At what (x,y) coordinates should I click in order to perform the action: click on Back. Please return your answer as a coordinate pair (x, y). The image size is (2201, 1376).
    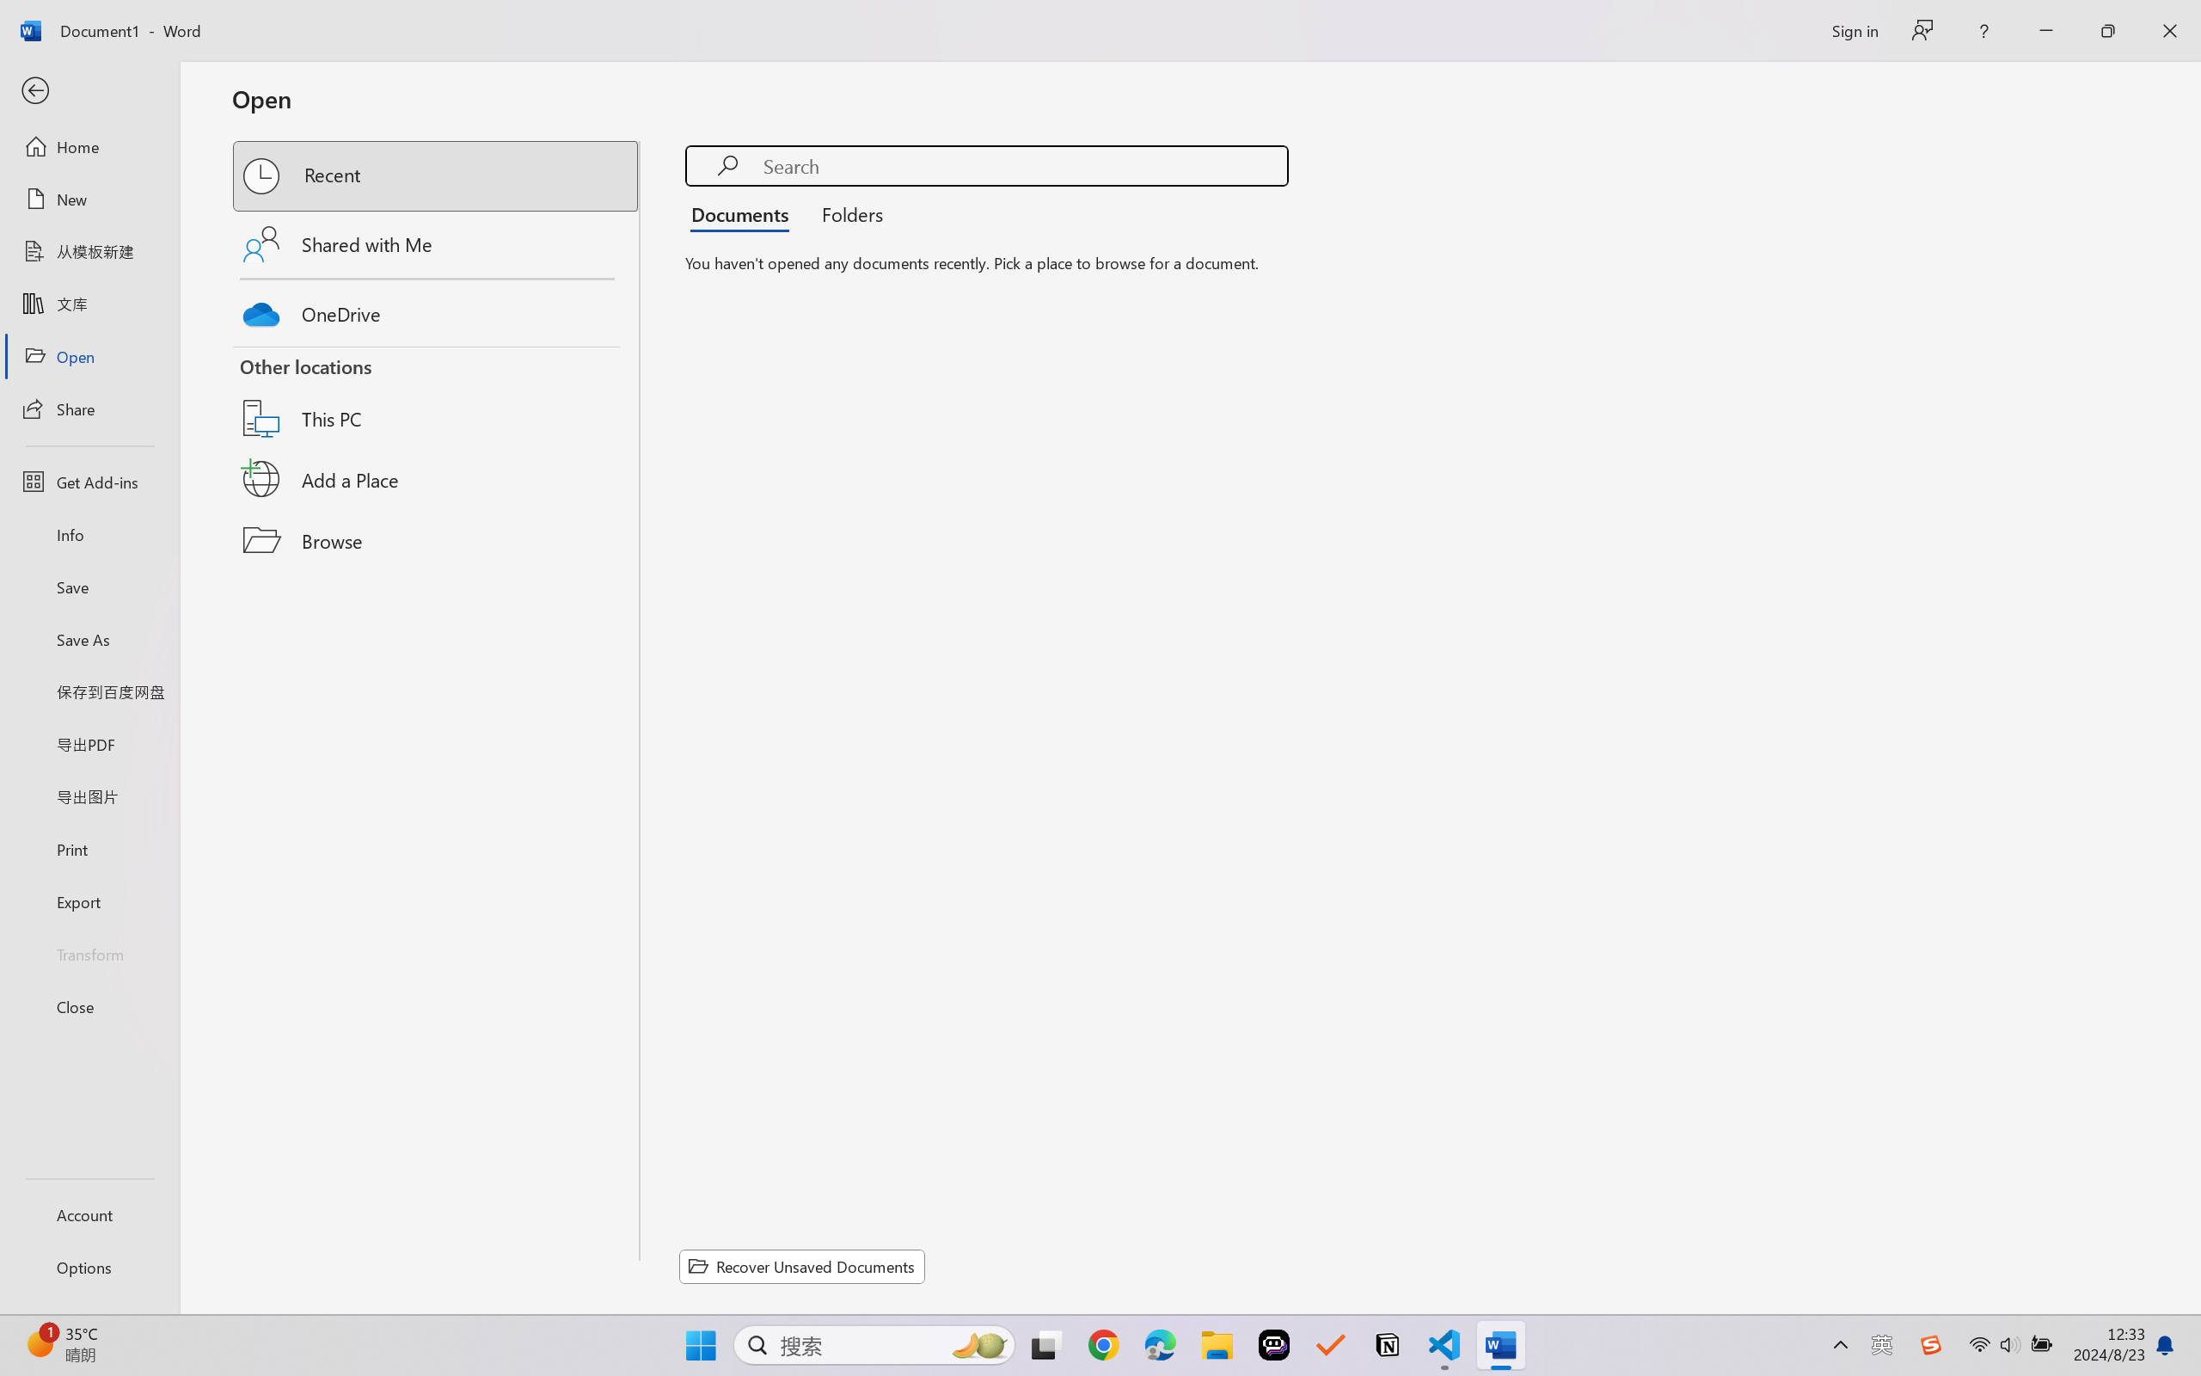
    Looking at the image, I should click on (89, 91).